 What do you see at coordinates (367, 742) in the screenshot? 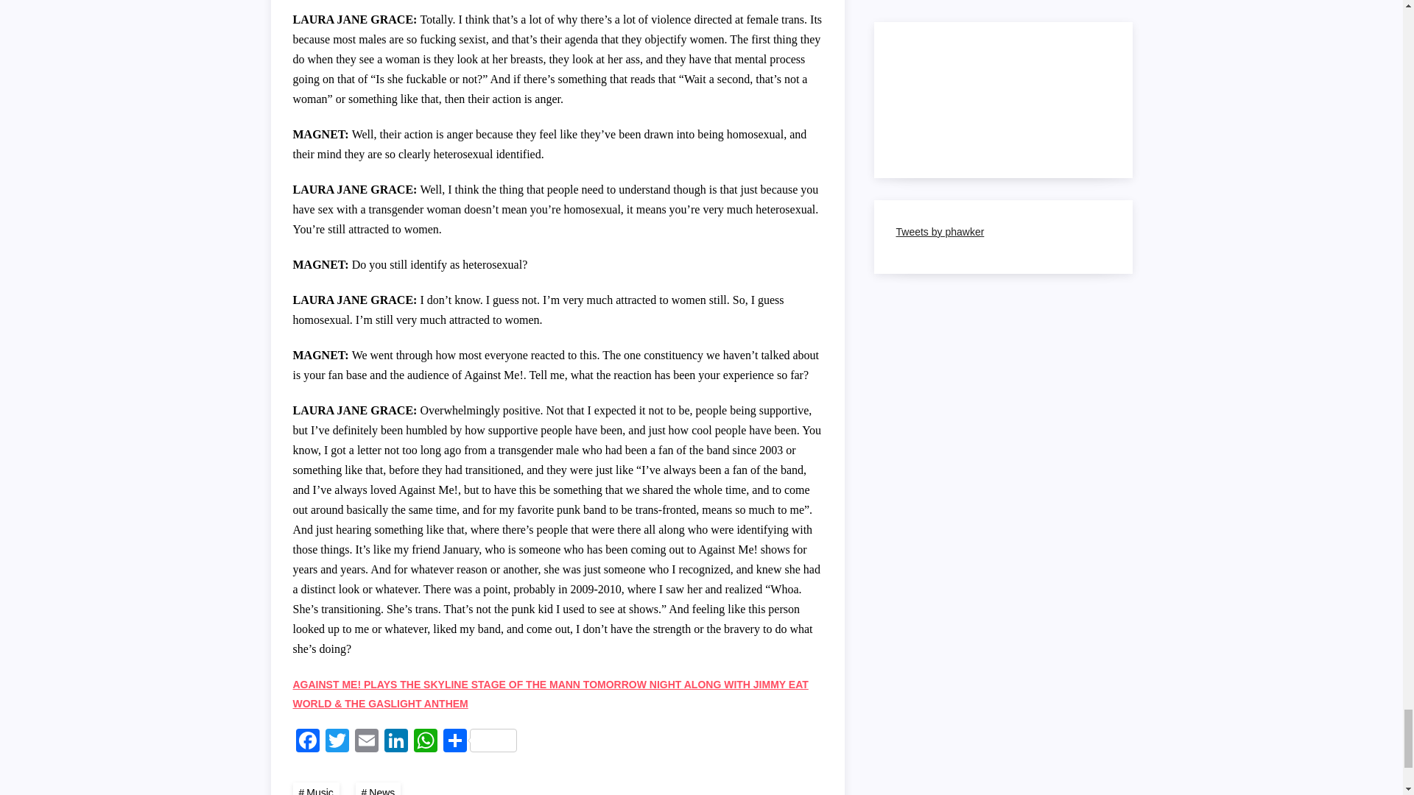
I see `Email` at bounding box center [367, 742].